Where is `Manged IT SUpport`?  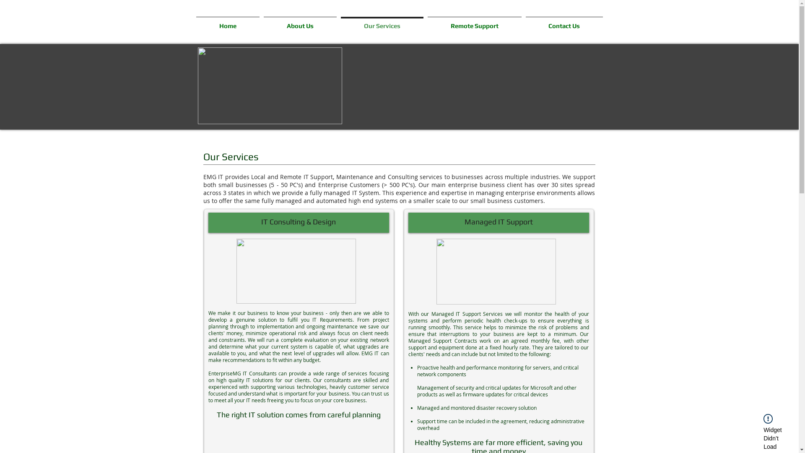 Manged IT SUpport is located at coordinates (496, 272).